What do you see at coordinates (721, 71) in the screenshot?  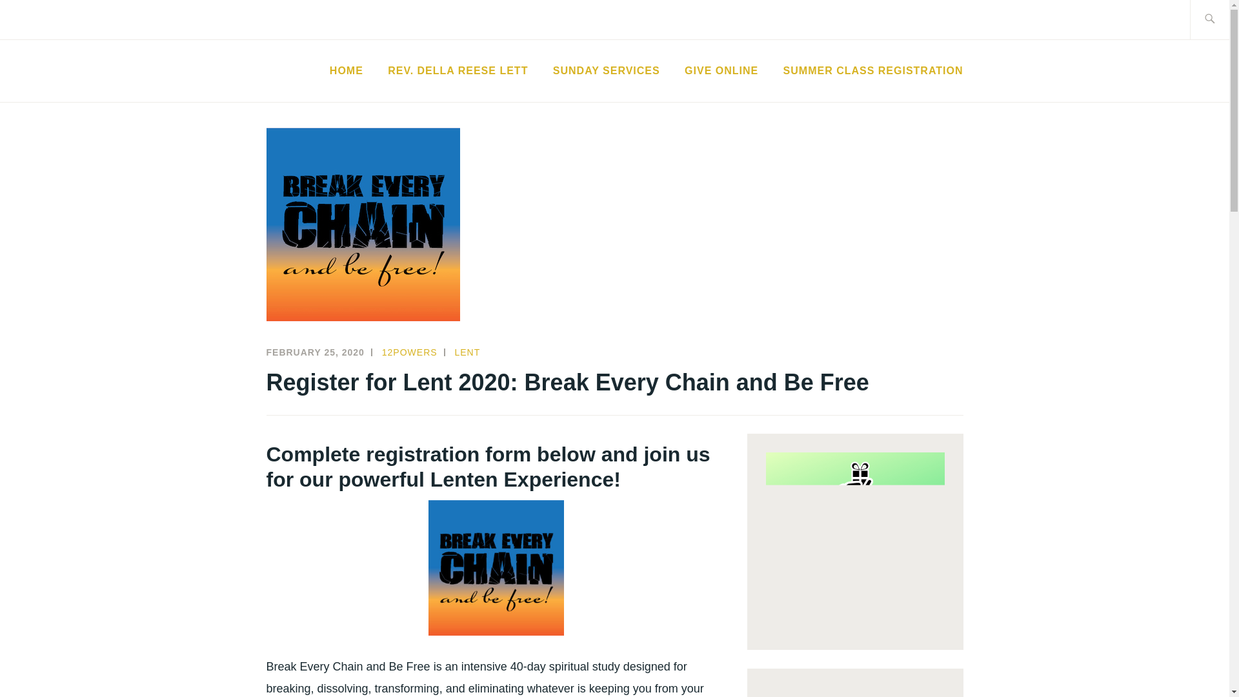 I see `GIVE ONLINE` at bounding box center [721, 71].